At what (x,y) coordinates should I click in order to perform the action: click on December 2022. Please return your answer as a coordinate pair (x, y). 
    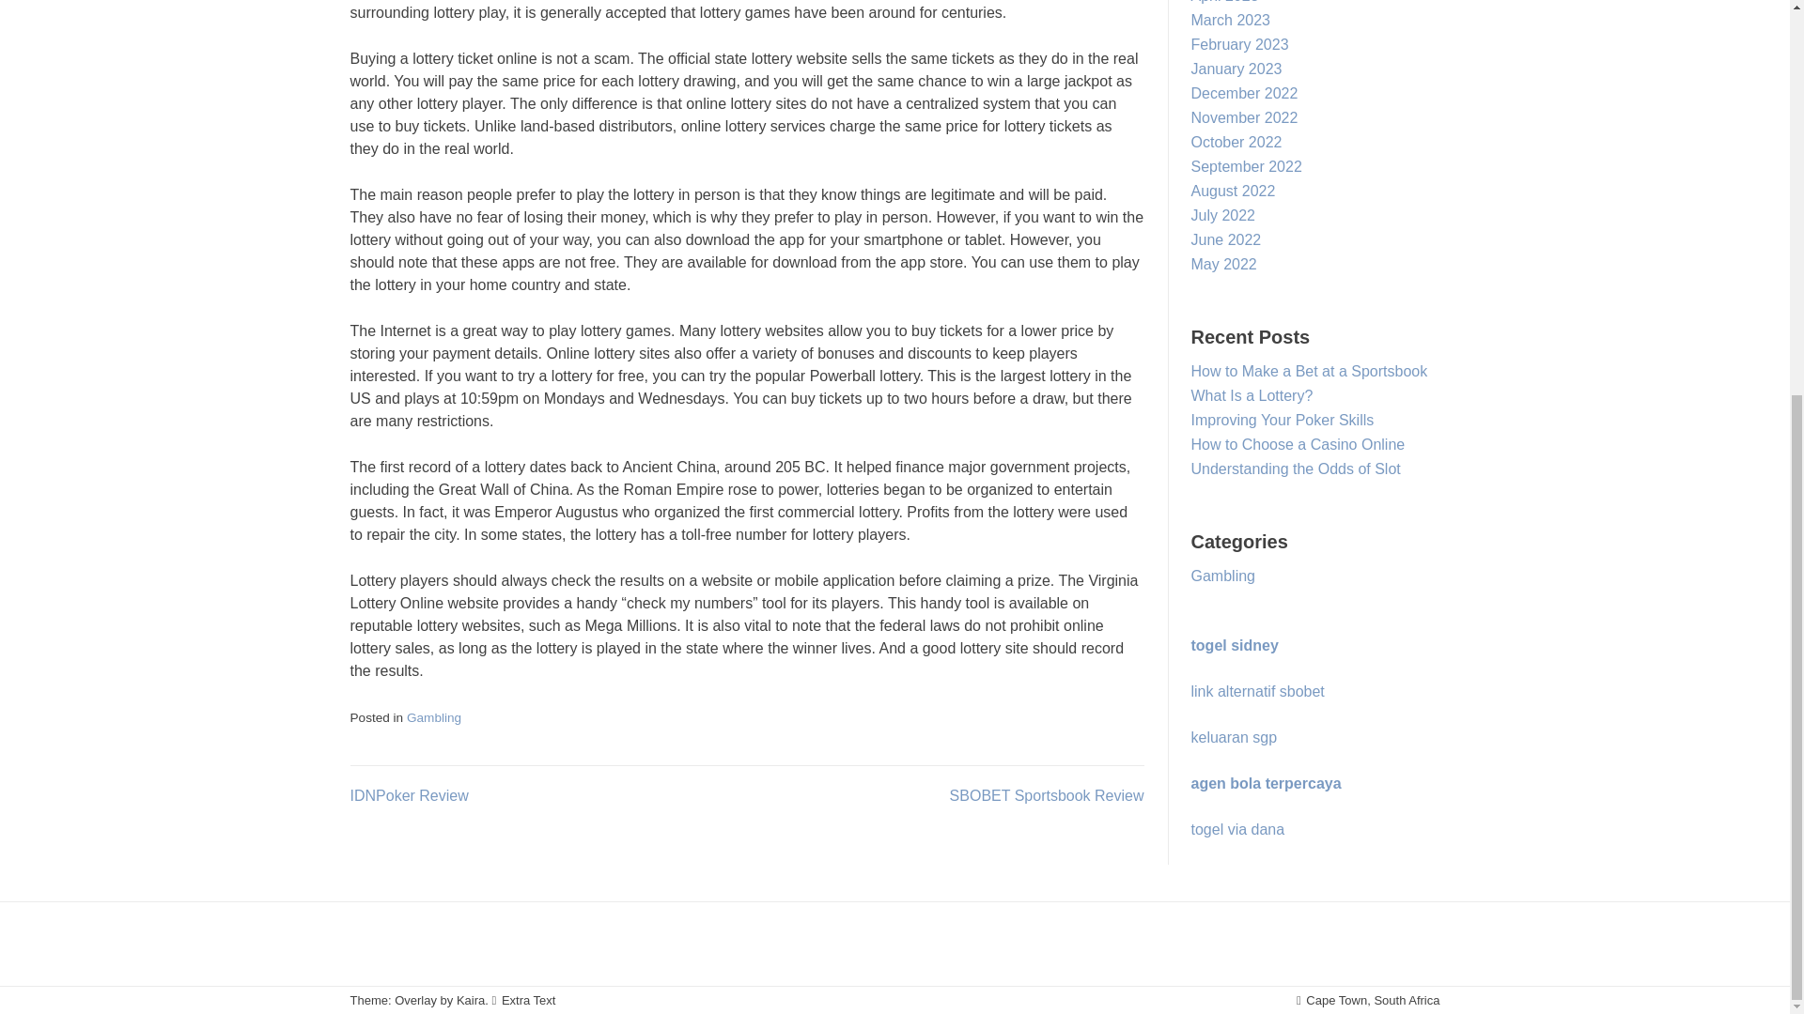
    Looking at the image, I should click on (1244, 93).